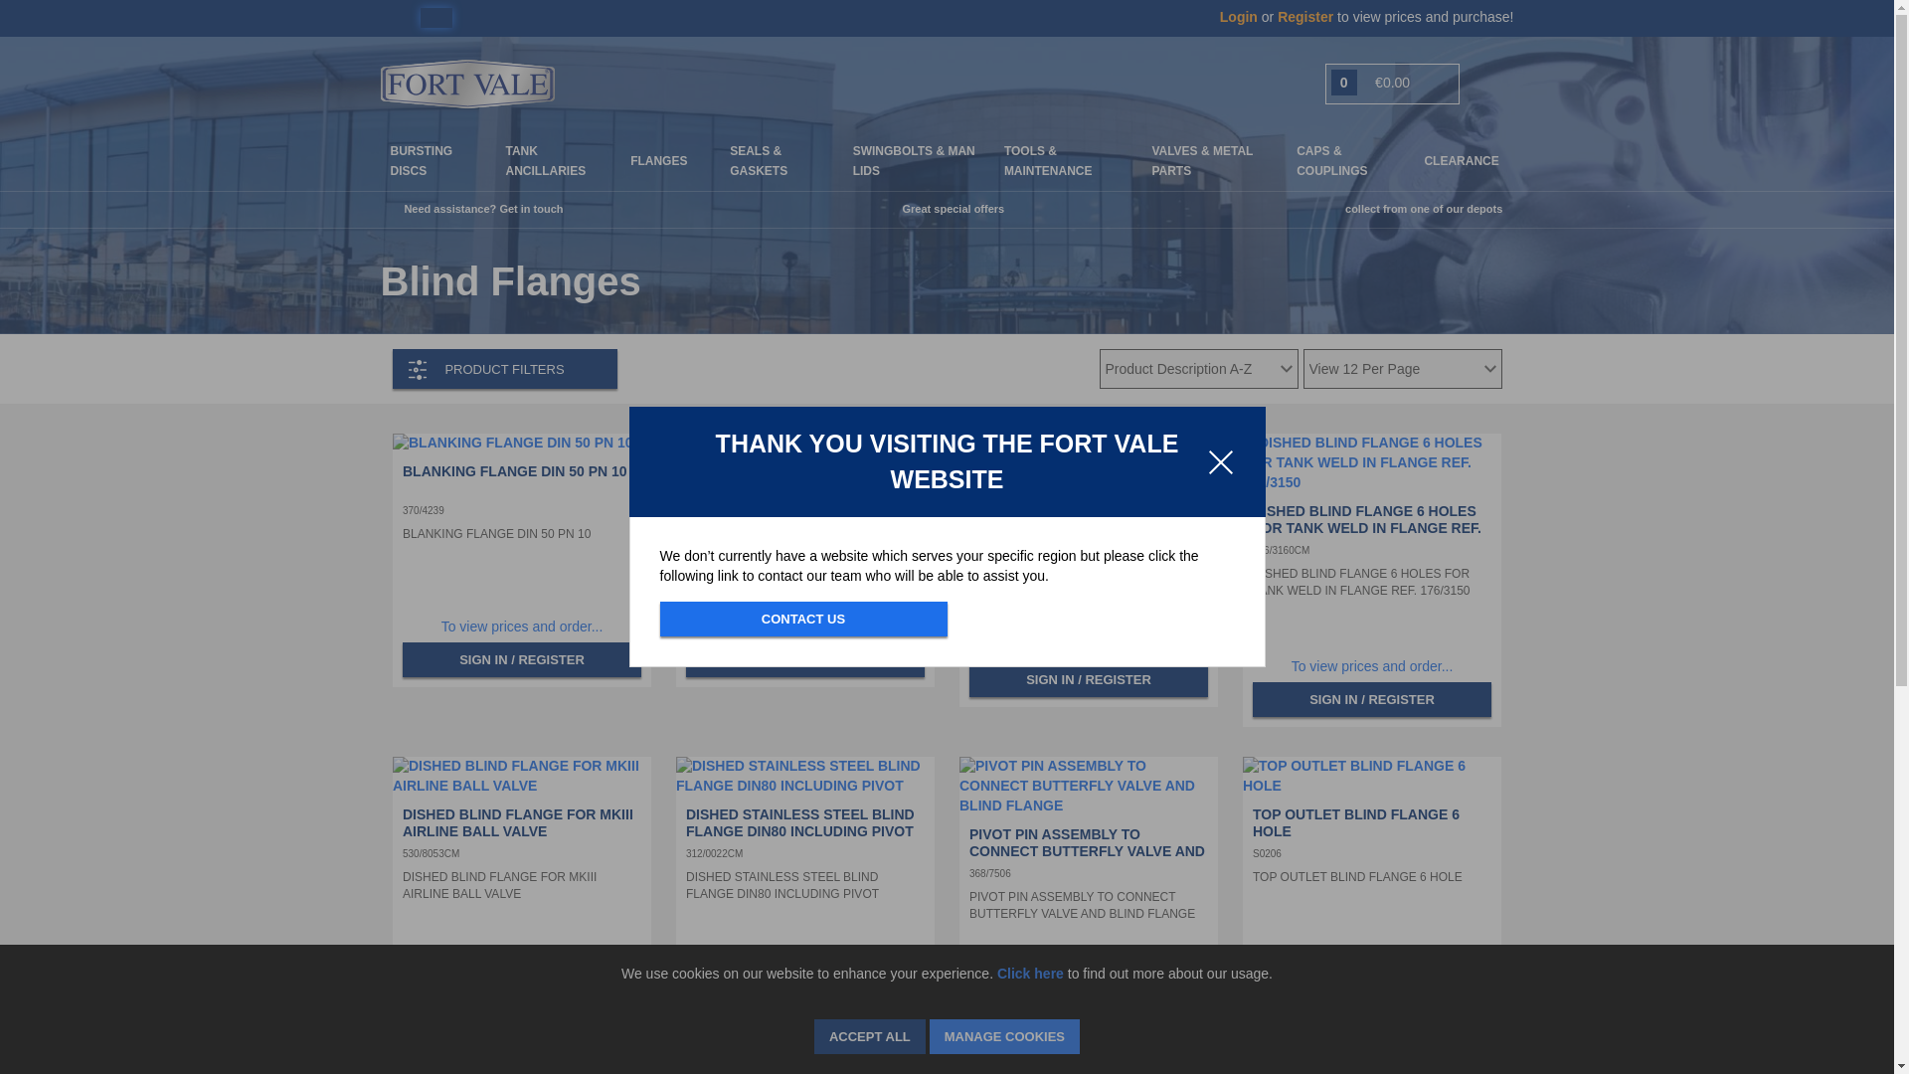  I want to click on Search, so click(1501, 84).